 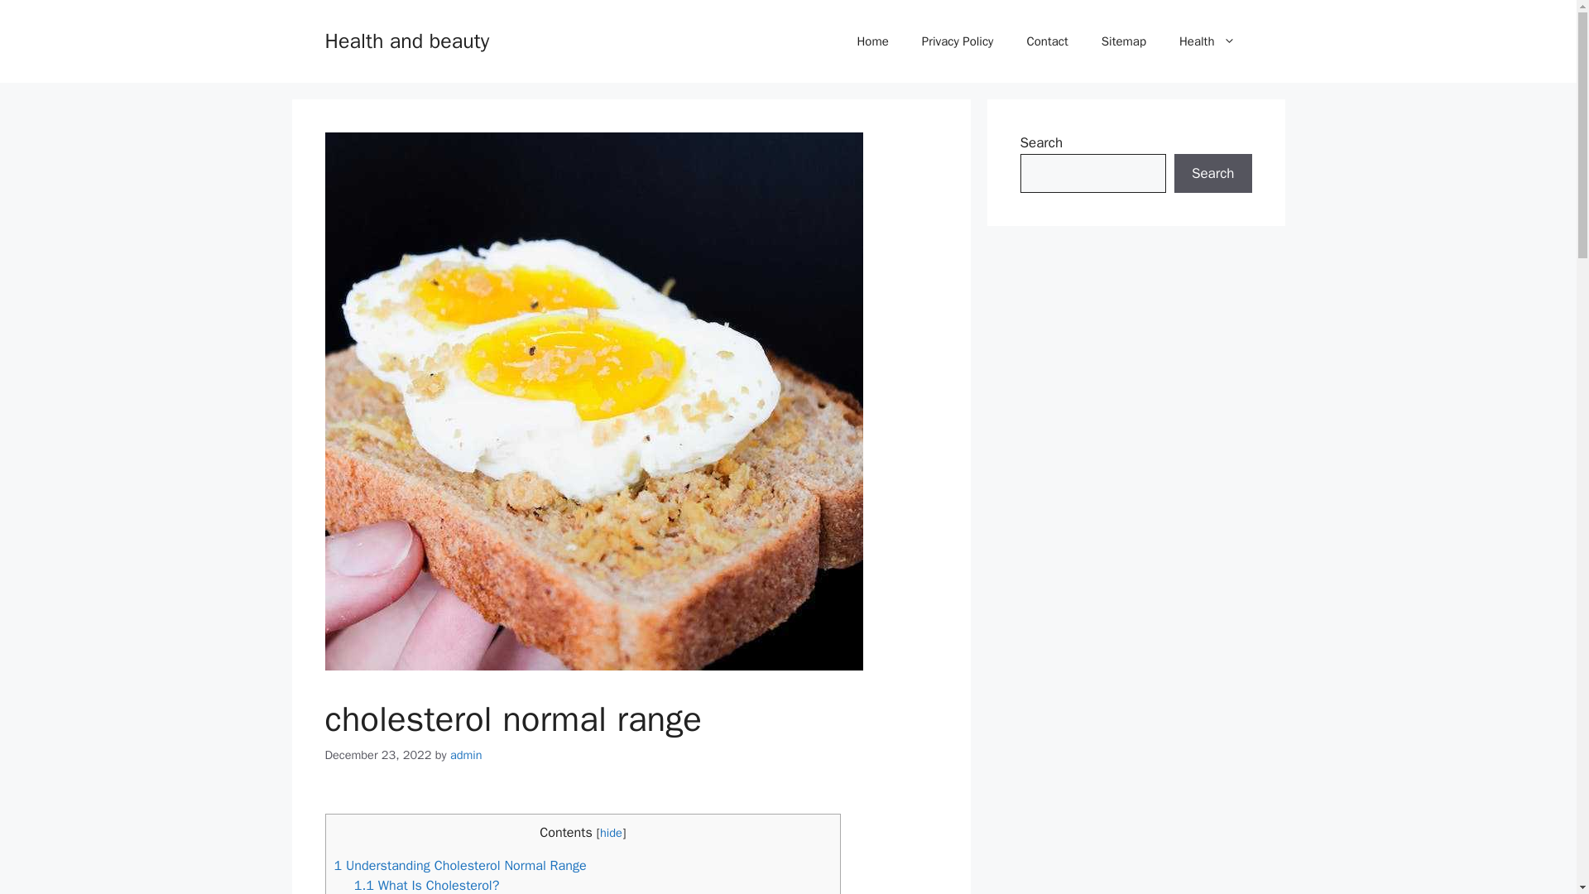 What do you see at coordinates (427, 886) in the screenshot?
I see `1.1 What Is Cholesterol?` at bounding box center [427, 886].